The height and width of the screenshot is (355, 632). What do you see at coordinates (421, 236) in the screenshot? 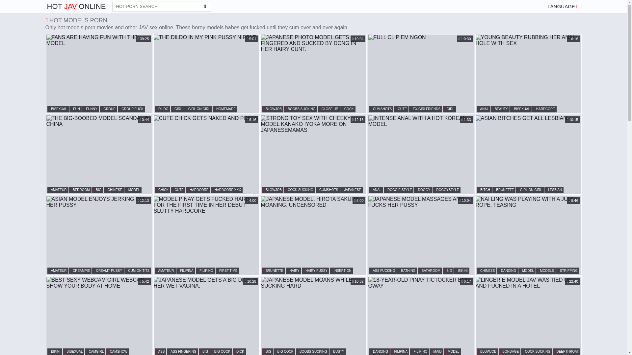
I see `Japanese model massages and fucks her pussy` at bounding box center [421, 236].